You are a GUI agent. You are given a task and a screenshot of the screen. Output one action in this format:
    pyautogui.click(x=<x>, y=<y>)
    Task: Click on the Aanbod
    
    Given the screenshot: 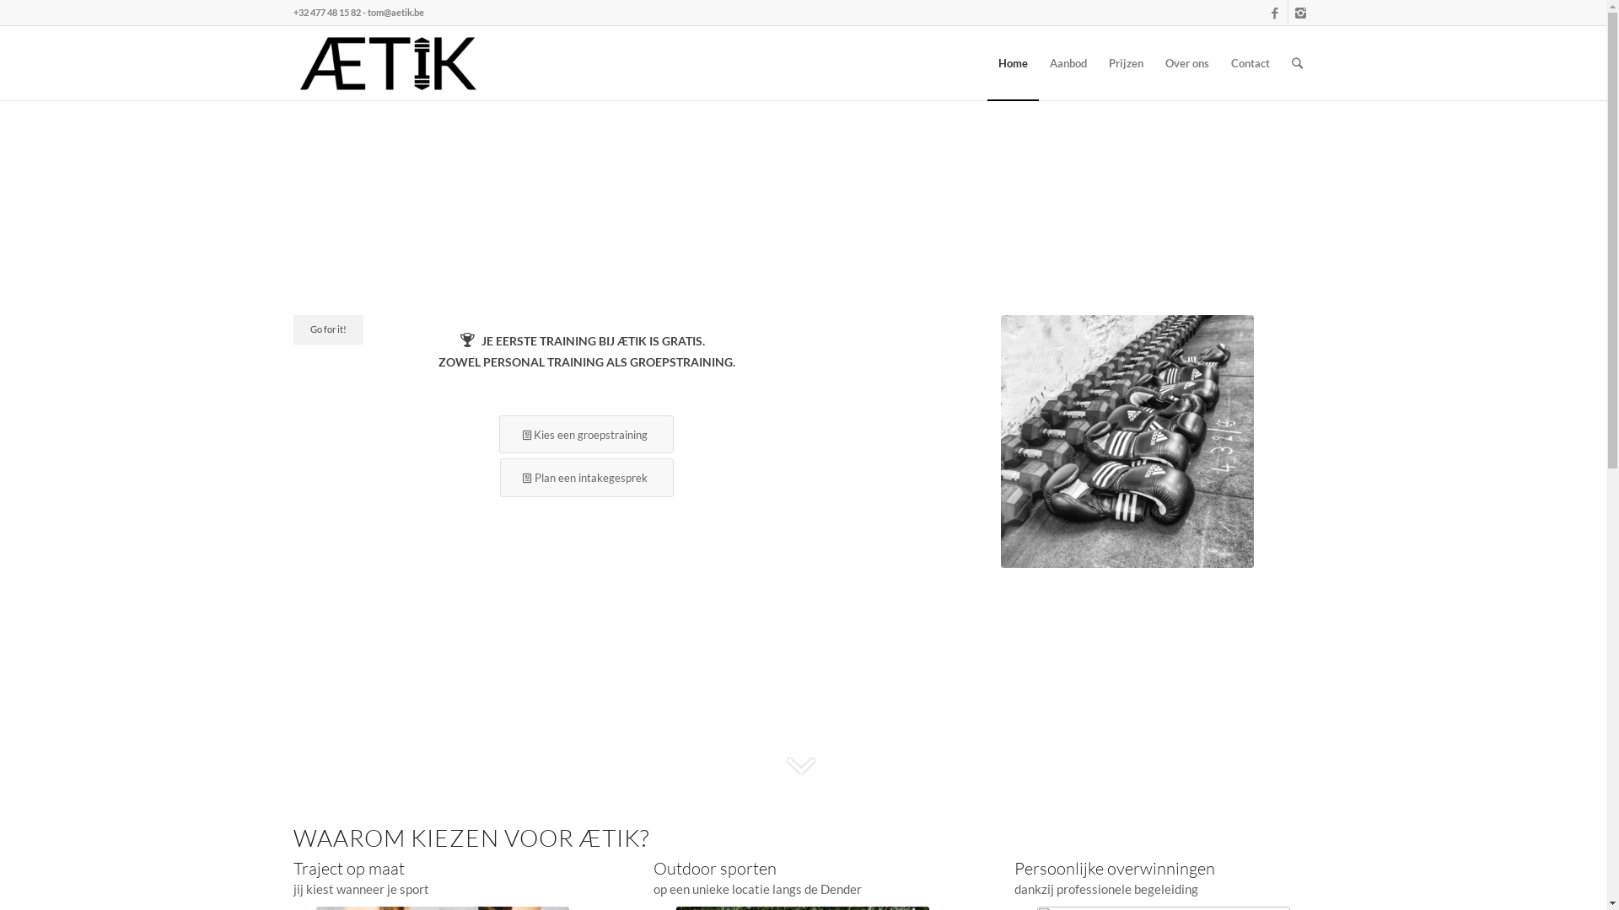 What is the action you would take?
    pyautogui.click(x=1068, y=63)
    